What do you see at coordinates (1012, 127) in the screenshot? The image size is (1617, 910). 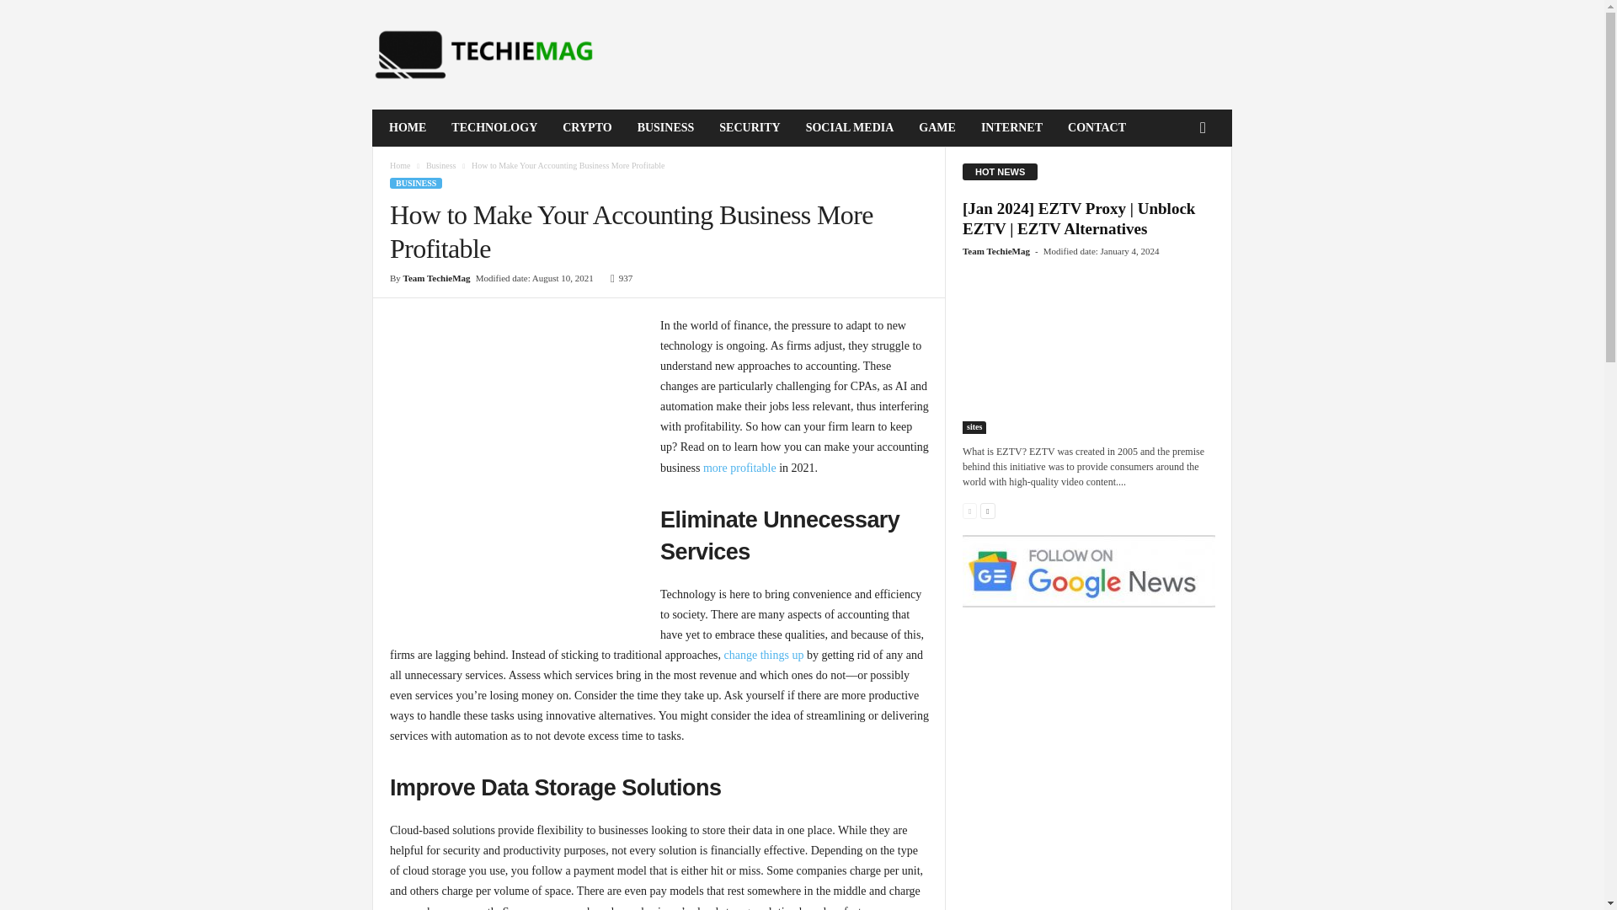 I see `INTERNET` at bounding box center [1012, 127].